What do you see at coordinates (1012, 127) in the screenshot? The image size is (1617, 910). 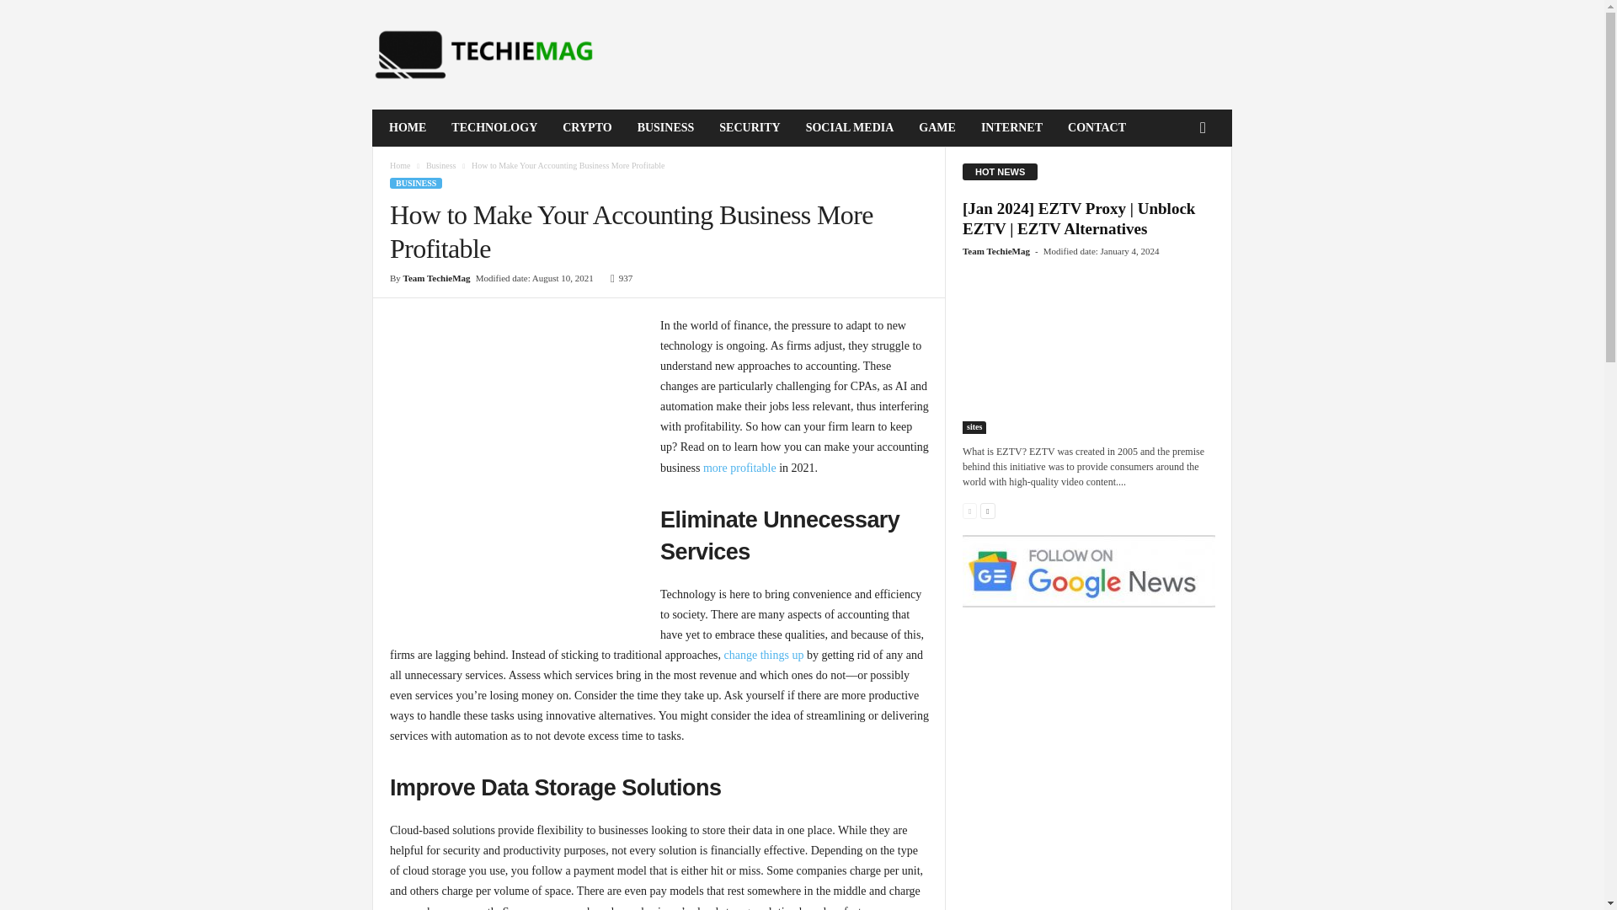 I see `INTERNET` at bounding box center [1012, 127].